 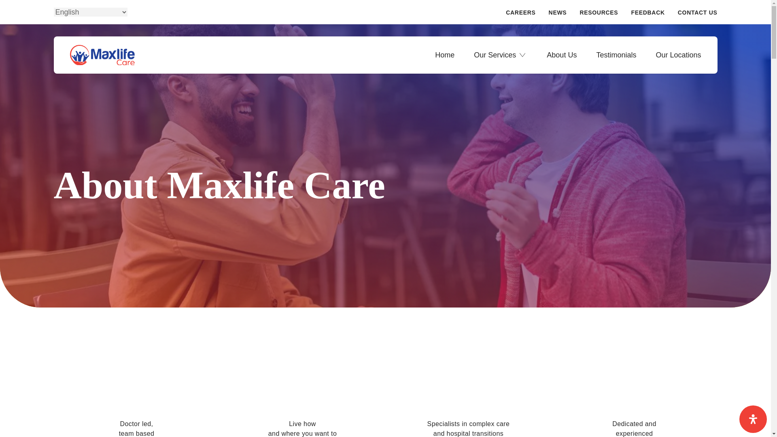 What do you see at coordinates (599, 14) in the screenshot?
I see `RESOURCES` at bounding box center [599, 14].